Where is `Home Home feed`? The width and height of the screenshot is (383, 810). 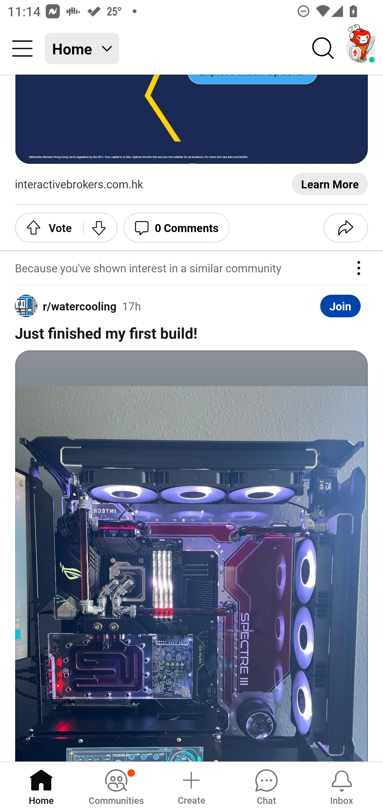 Home Home feed is located at coordinates (82, 48).